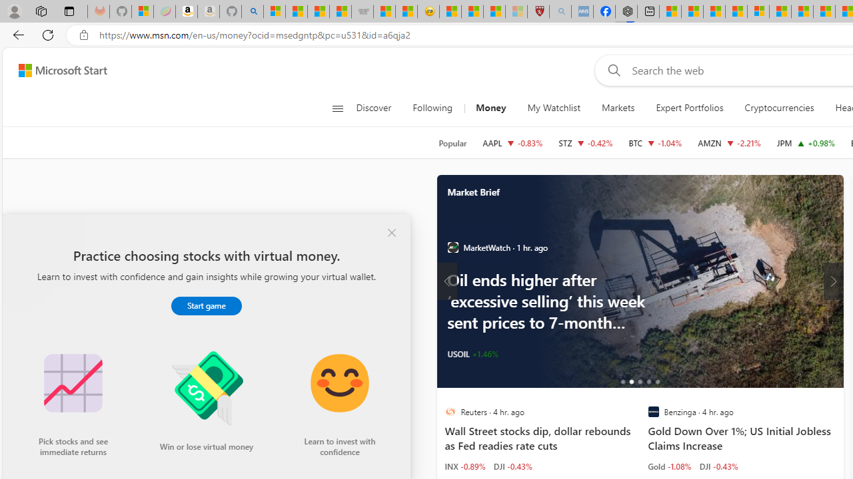 Image resolution: width=853 pixels, height=479 pixels. What do you see at coordinates (778, 108) in the screenshot?
I see `Cryptocurrencies` at bounding box center [778, 108].